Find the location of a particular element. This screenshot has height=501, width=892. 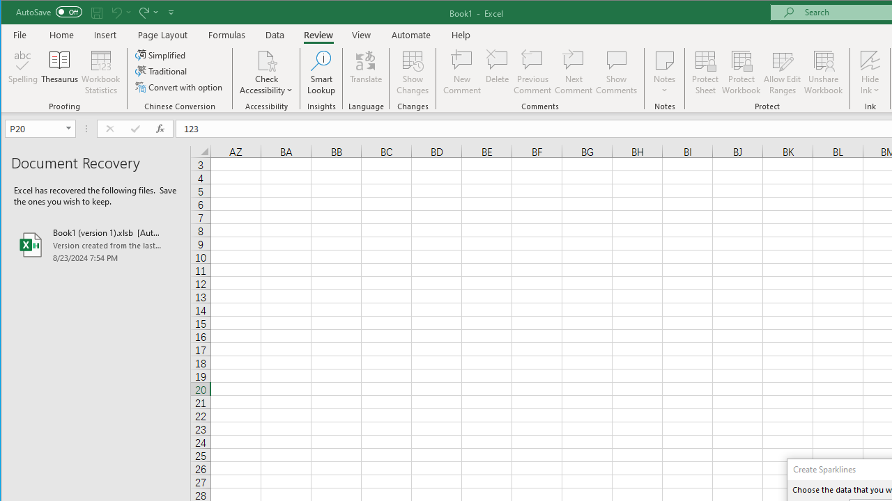

Simplified is located at coordinates (161, 54).